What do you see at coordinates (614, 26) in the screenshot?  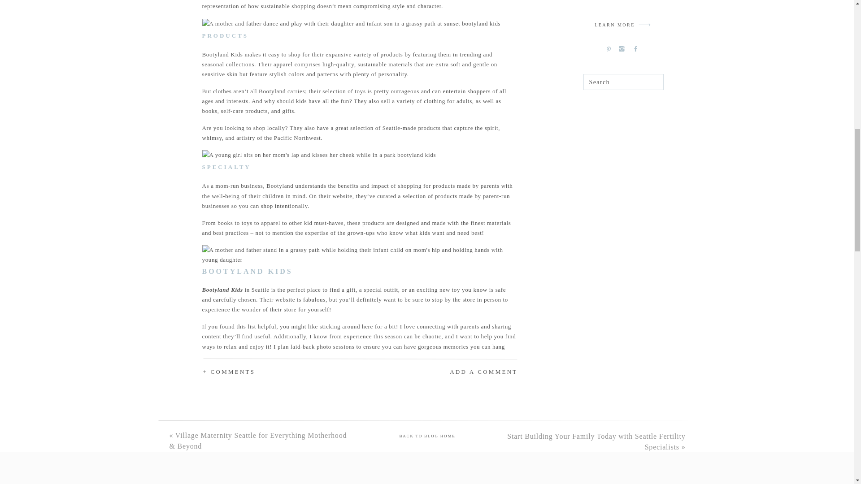 I see `LEARN MORE` at bounding box center [614, 26].